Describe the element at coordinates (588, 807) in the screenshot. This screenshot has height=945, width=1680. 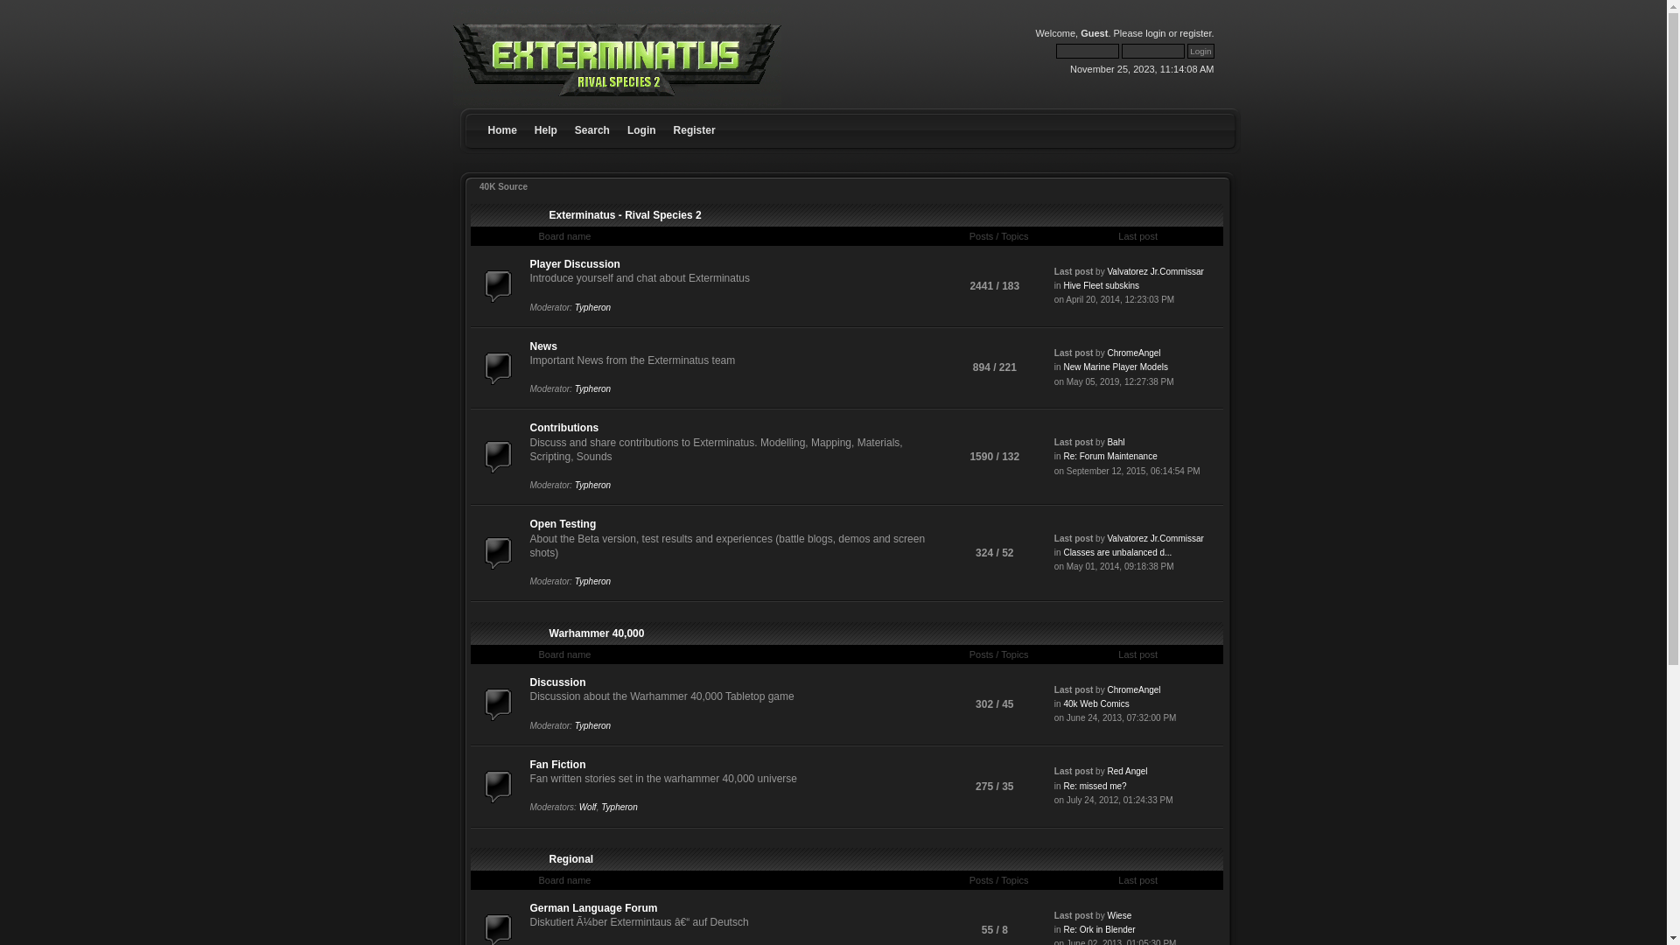
I see `Wolf` at that location.